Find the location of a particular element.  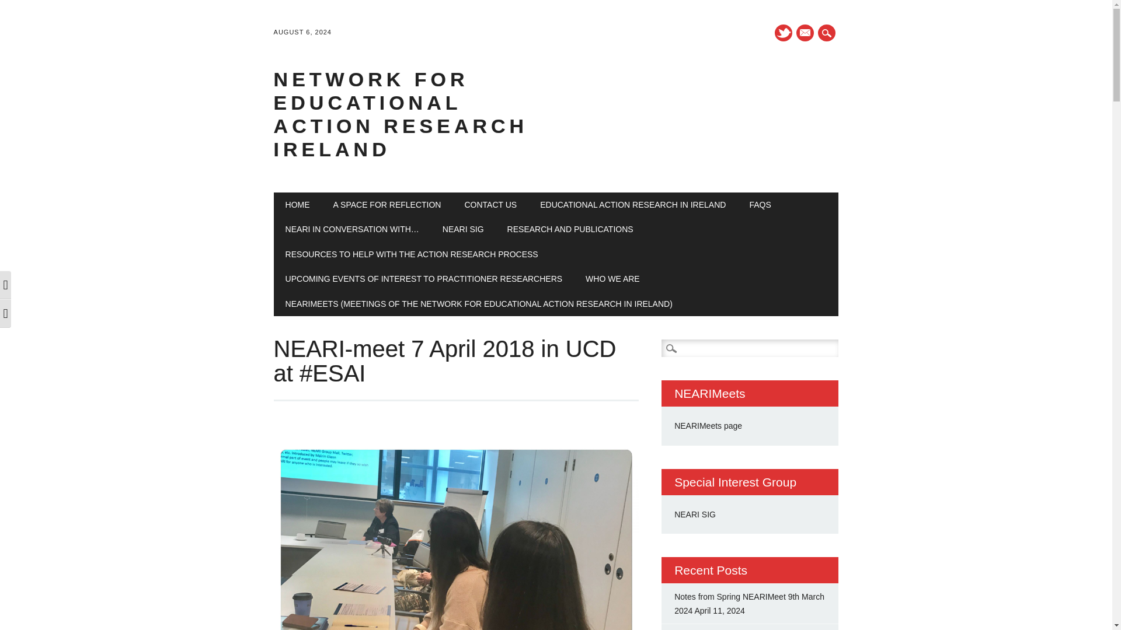

FAQS is located at coordinates (760, 204).